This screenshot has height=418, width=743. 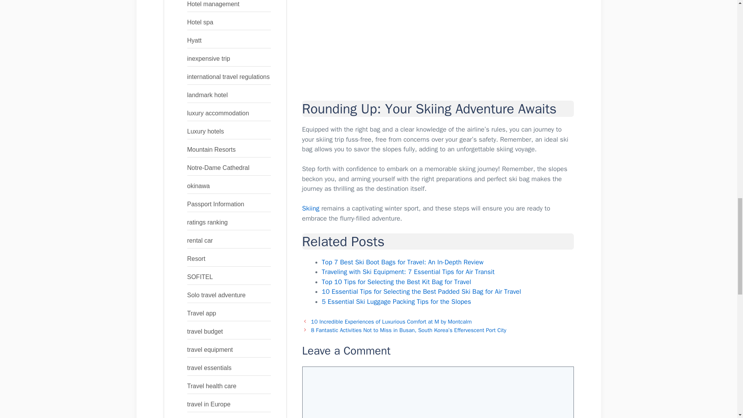 What do you see at coordinates (396, 301) in the screenshot?
I see `5 Essential Ski Luggage Packing Tips for the Slopes` at bounding box center [396, 301].